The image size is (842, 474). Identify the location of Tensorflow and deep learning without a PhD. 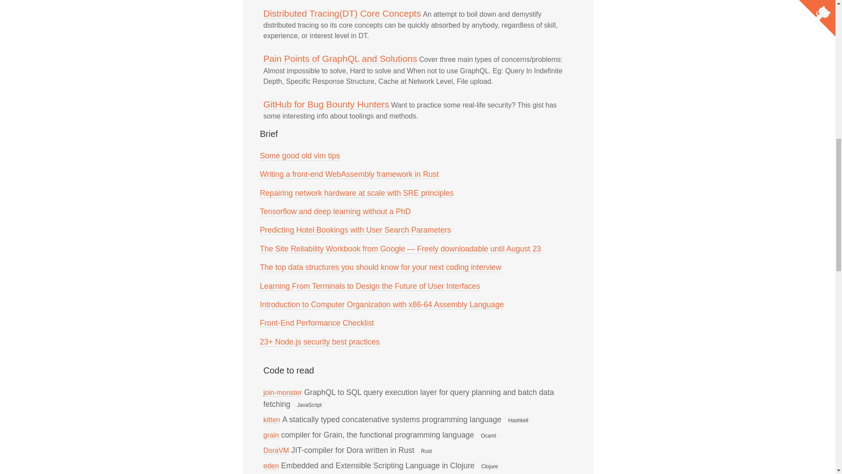
(335, 212).